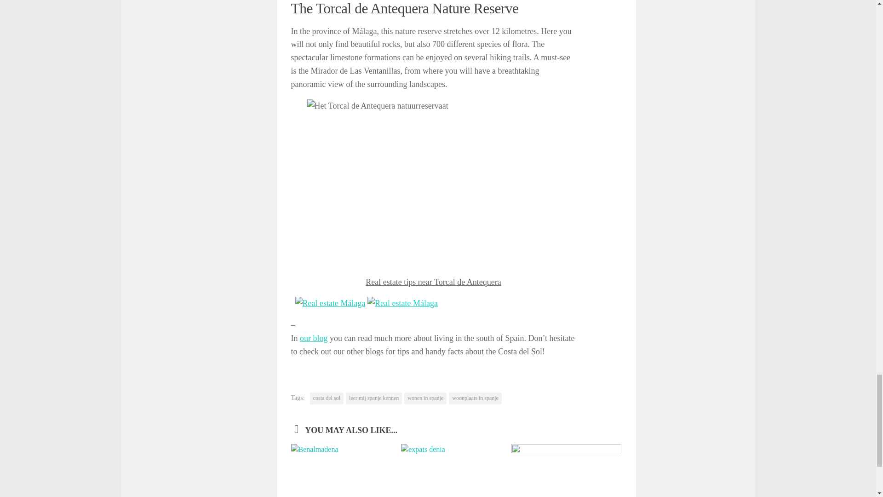 The image size is (883, 497). I want to click on costa del sol, so click(327, 399).